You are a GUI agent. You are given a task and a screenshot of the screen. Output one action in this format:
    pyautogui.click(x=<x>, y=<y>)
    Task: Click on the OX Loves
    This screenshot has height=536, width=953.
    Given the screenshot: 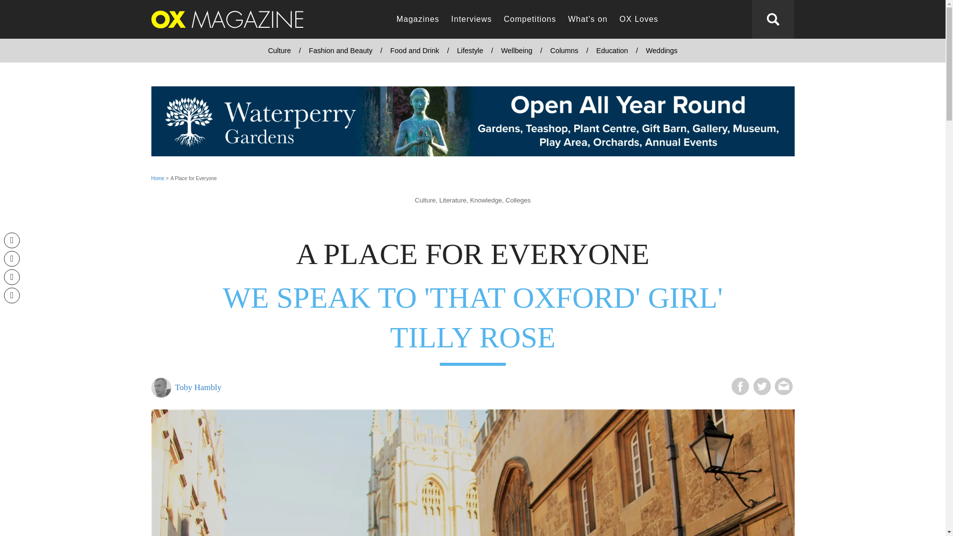 What is the action you would take?
    pyautogui.click(x=639, y=19)
    